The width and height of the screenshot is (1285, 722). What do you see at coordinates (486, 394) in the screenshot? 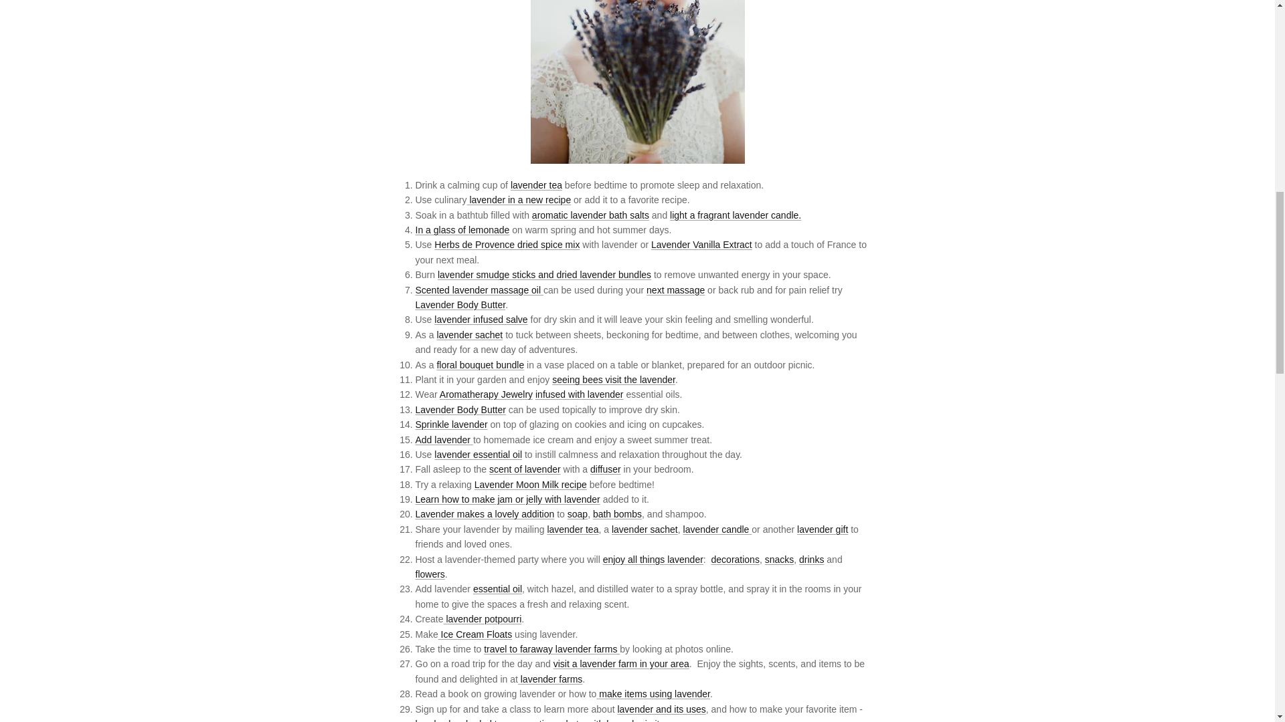
I see `Aromatherapy Jewelry` at bounding box center [486, 394].